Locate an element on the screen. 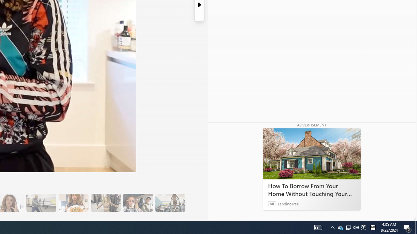 This screenshot has height=234, width=417. 14 They Have Salmon and Veggies for Dinner is located at coordinates (73, 203).